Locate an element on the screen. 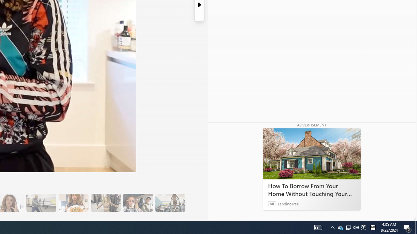 This screenshot has height=234, width=417. 14 They Have Salmon and Veggies for Dinner is located at coordinates (73, 203).